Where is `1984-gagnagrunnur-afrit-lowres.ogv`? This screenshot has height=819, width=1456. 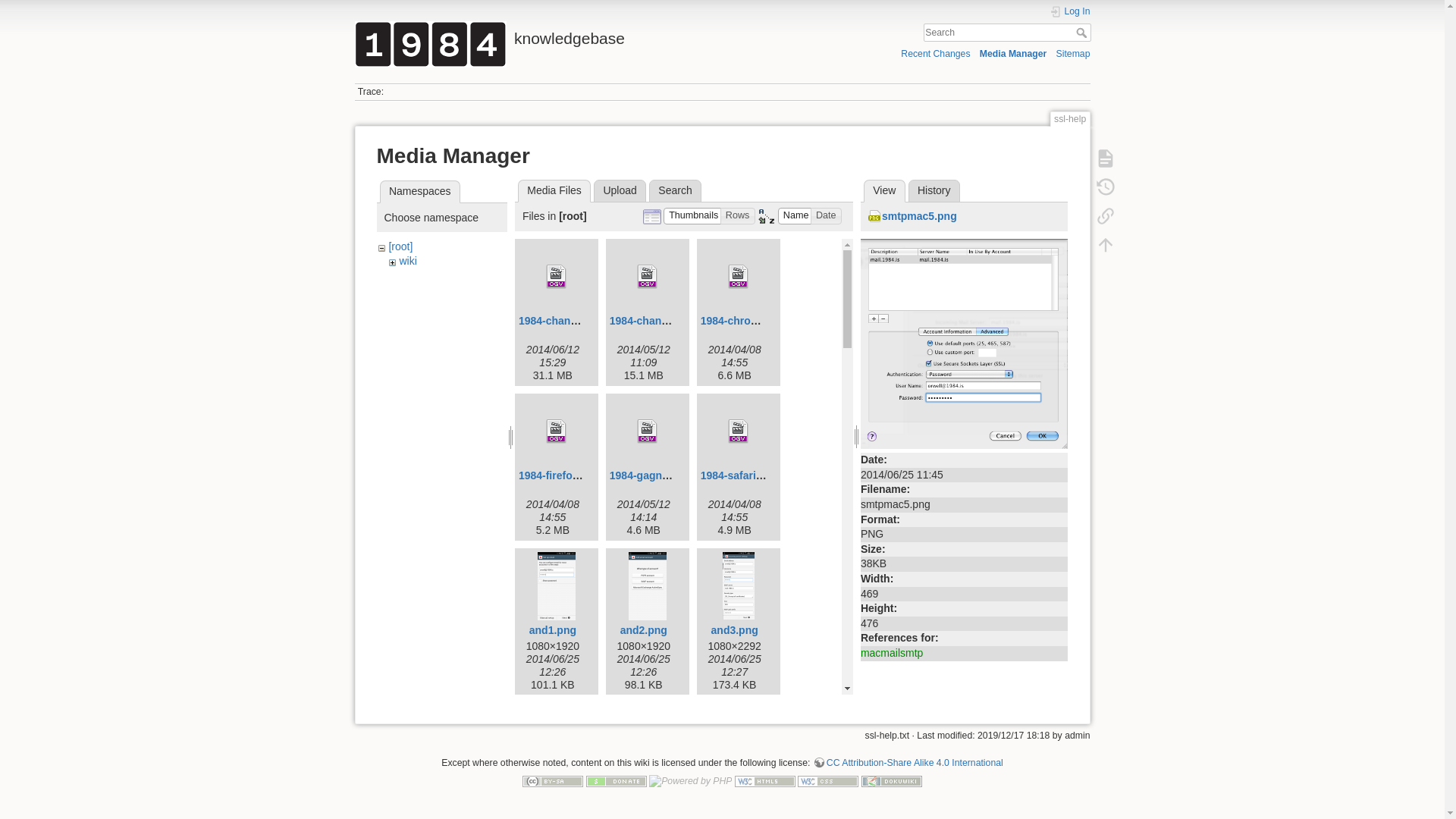 1984-gagnagrunnur-afrit-lowres.ogv is located at coordinates (701, 475).